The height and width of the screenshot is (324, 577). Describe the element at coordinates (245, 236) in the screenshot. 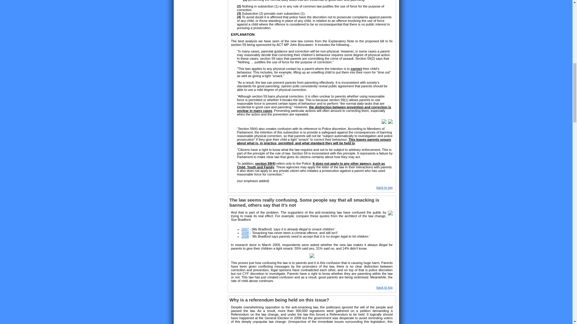

I see `2008` at that location.